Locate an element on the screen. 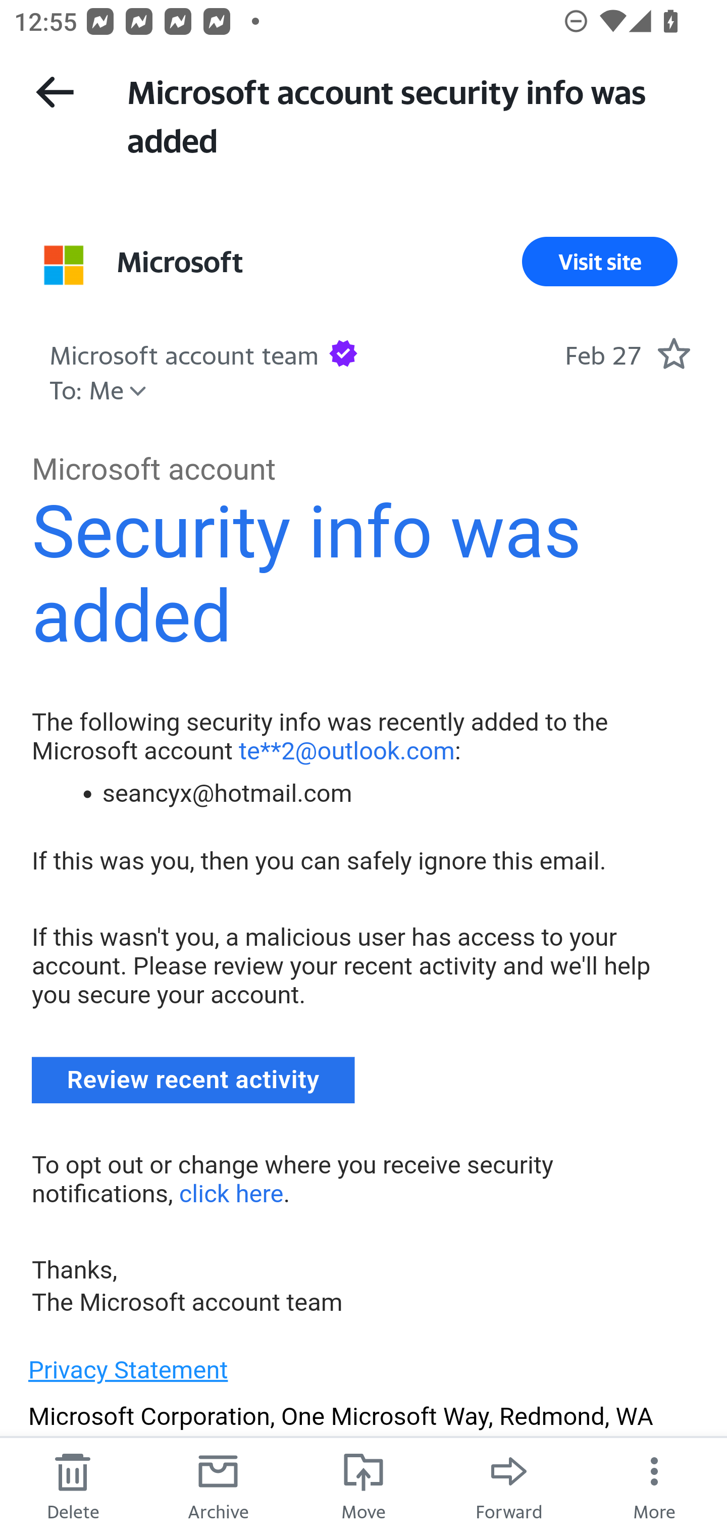 Image resolution: width=727 pixels, height=1535 pixels. Privacy Statement is located at coordinates (128, 1369).